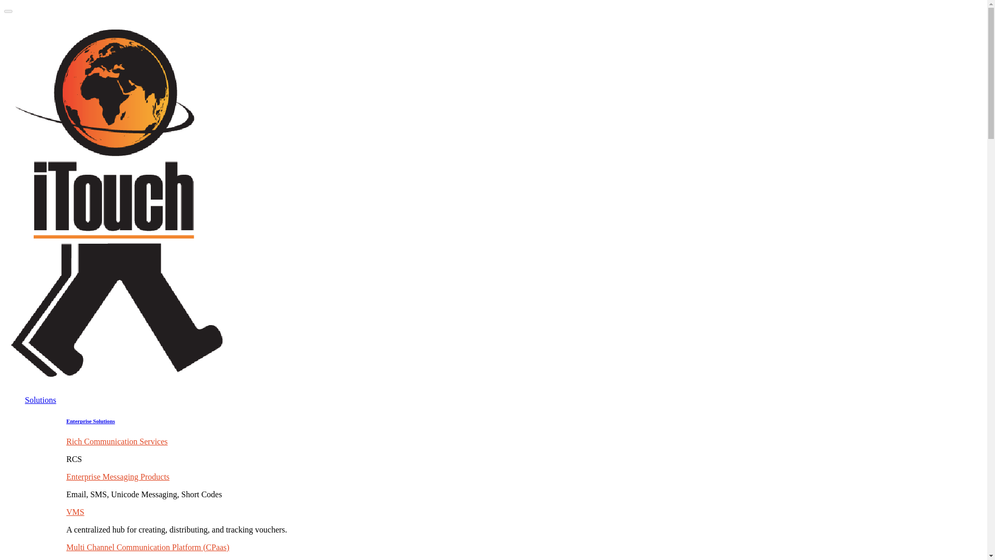 This screenshot has width=995, height=560. Describe the element at coordinates (40, 399) in the screenshot. I see `Solutions` at that location.